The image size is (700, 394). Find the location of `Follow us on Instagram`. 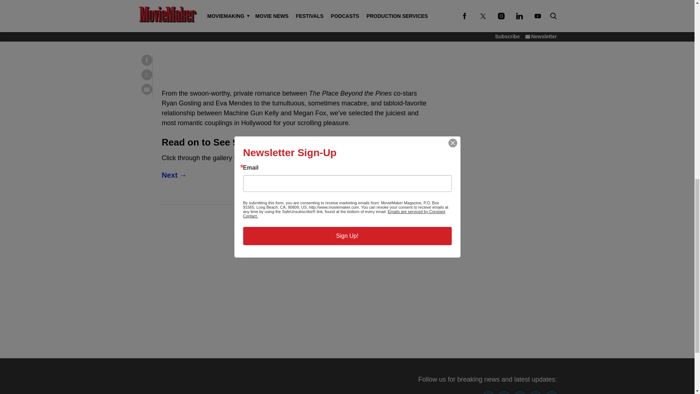

Follow us on Instagram is located at coordinates (520, 393).